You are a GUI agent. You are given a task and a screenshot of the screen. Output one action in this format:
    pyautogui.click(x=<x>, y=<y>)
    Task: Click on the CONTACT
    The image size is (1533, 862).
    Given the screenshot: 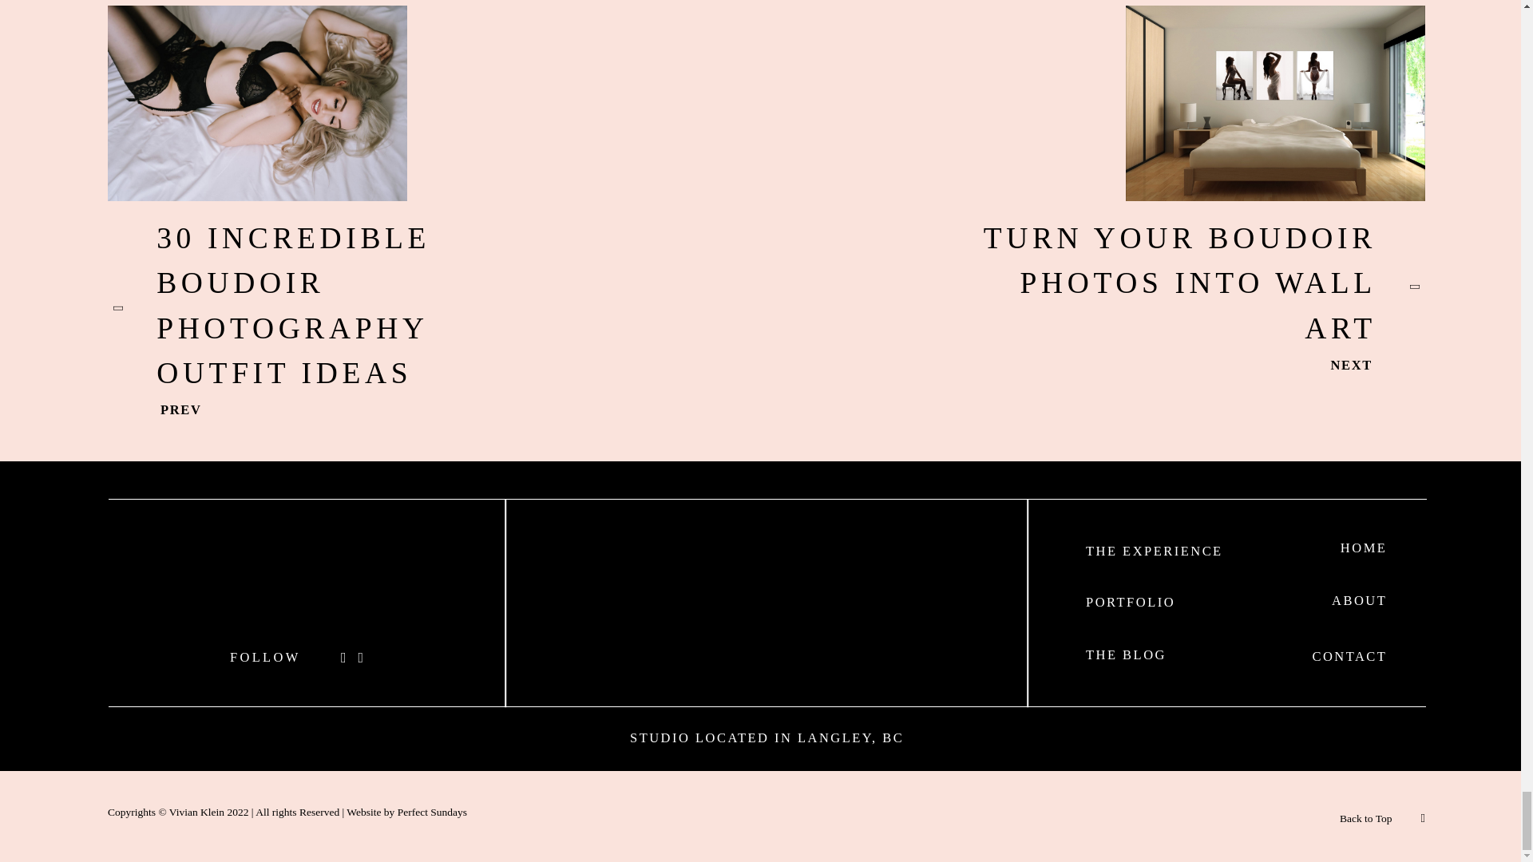 What is the action you would take?
    pyautogui.click(x=1349, y=656)
    